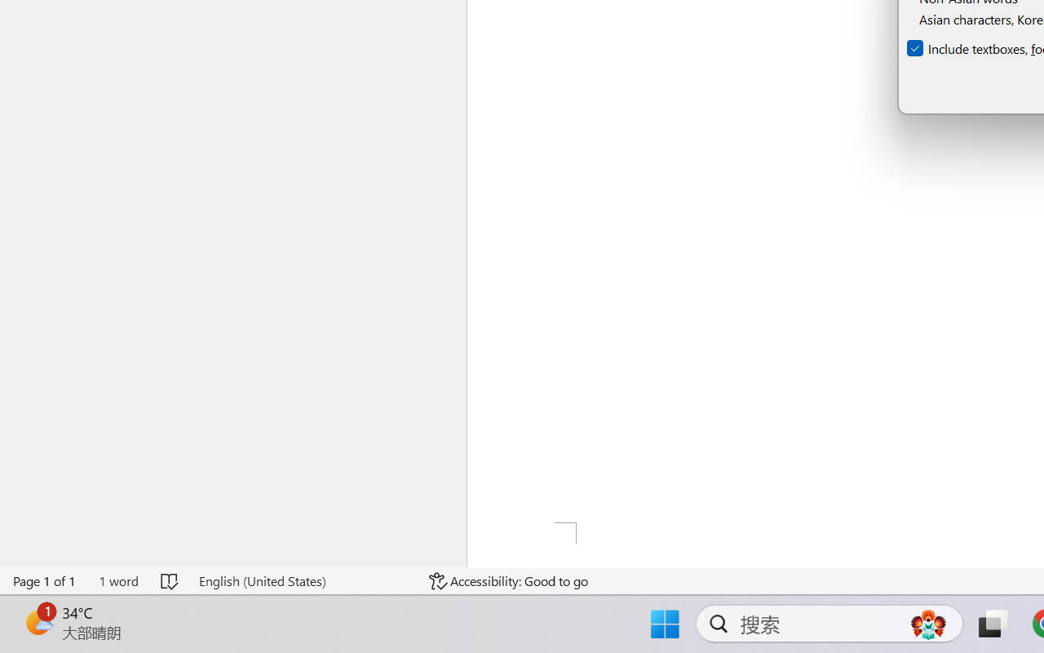 The image size is (1044, 653). Describe the element at coordinates (38, 622) in the screenshot. I see `AutomationID: BadgeAnchorLargeTicker` at that location.